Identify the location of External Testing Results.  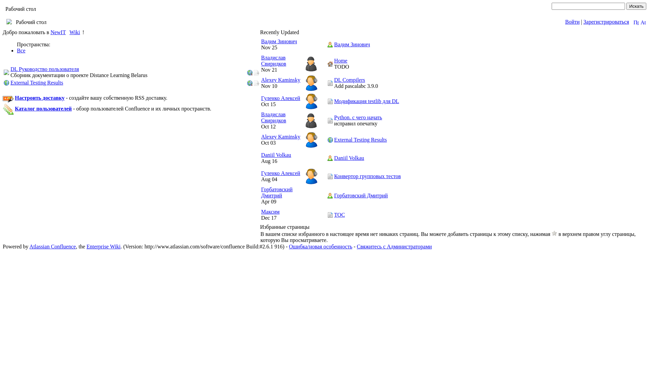
(361, 140).